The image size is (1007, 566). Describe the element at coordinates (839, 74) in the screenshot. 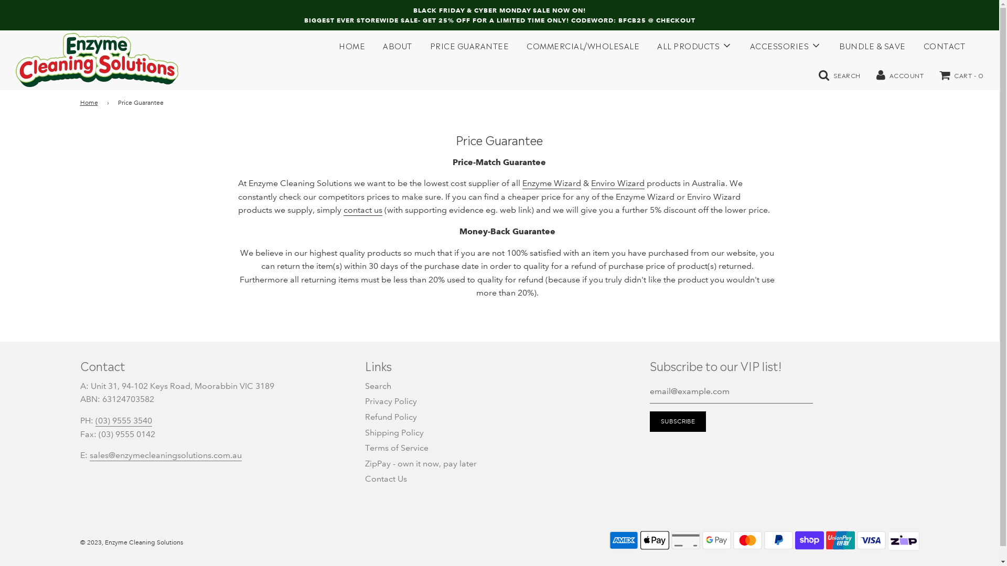

I see `SEARCH` at that location.